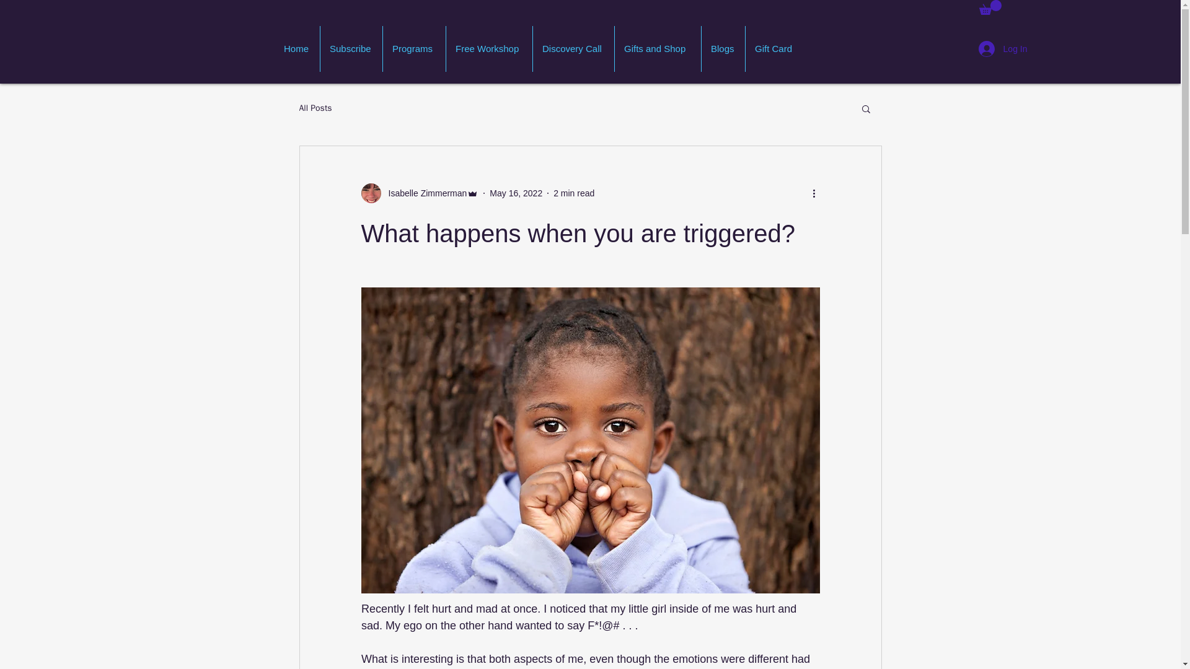  What do you see at coordinates (419, 193) in the screenshot?
I see `Isabelle Zimmerman` at bounding box center [419, 193].